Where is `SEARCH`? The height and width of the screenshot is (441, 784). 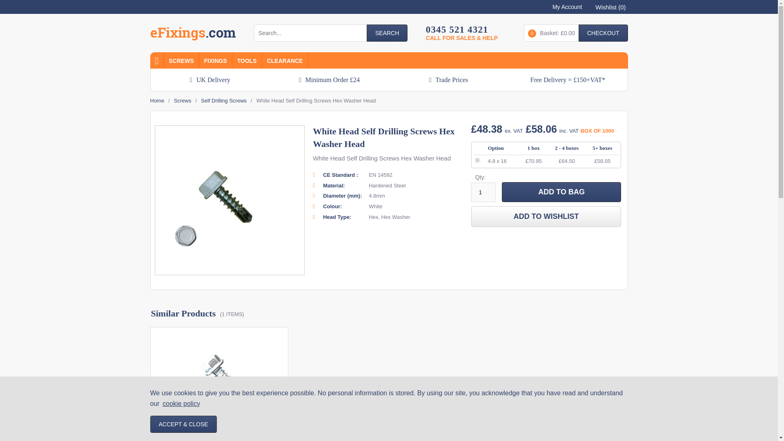
SEARCH is located at coordinates (387, 33).